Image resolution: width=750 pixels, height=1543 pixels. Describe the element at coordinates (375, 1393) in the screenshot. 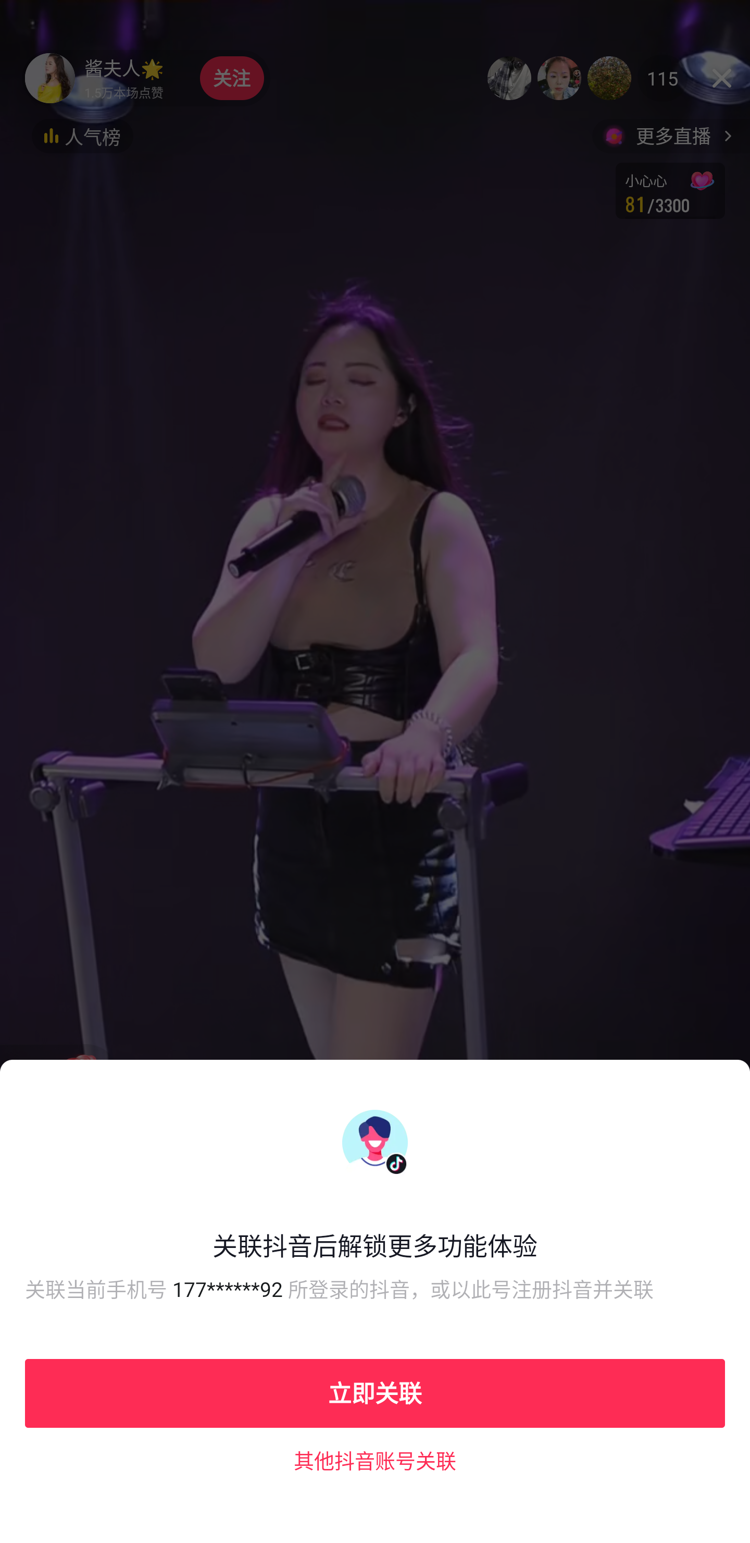

I see `立即关联` at that location.